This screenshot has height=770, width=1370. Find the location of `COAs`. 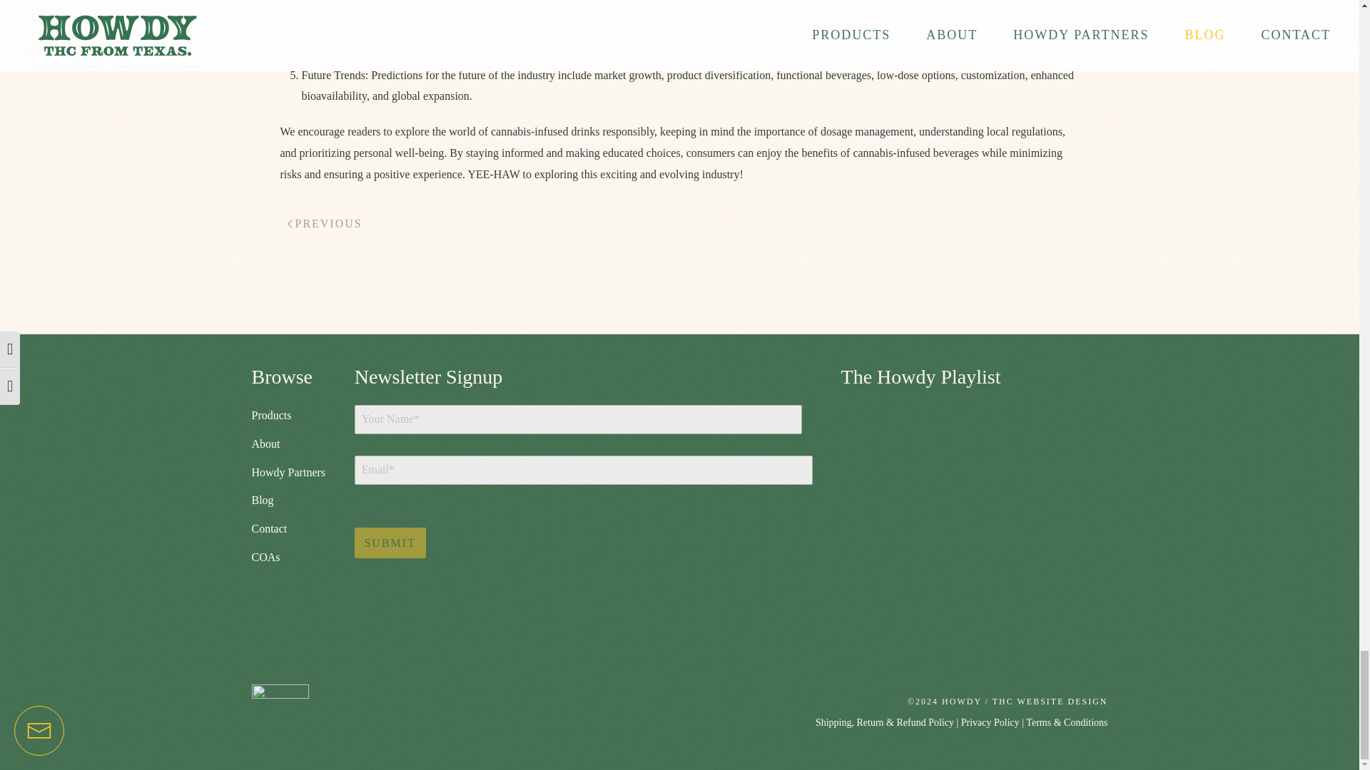

COAs is located at coordinates (265, 557).